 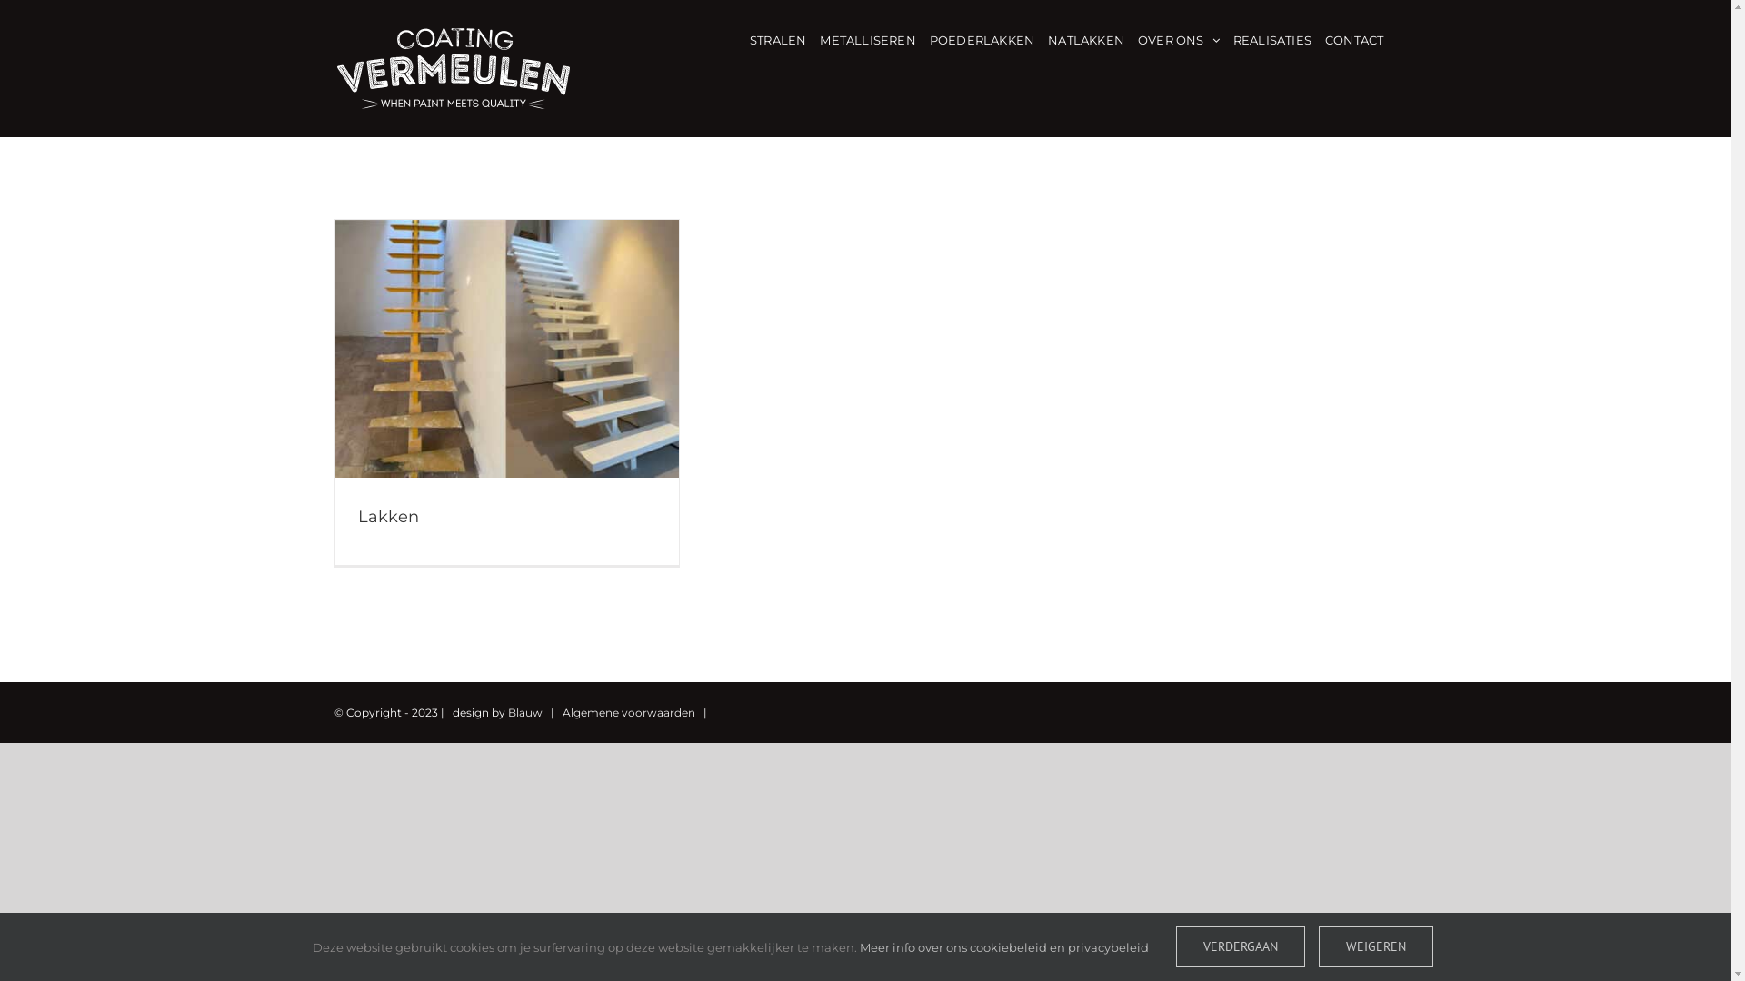 What do you see at coordinates (1272, 38) in the screenshot?
I see `REALISATIES` at bounding box center [1272, 38].